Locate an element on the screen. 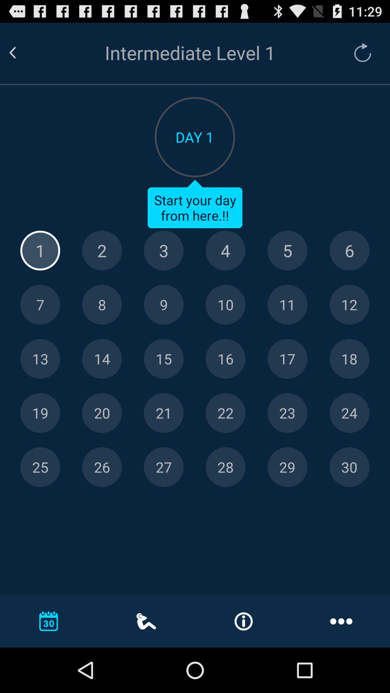 The width and height of the screenshot is (390, 693). day 20 is located at coordinates (102, 413).